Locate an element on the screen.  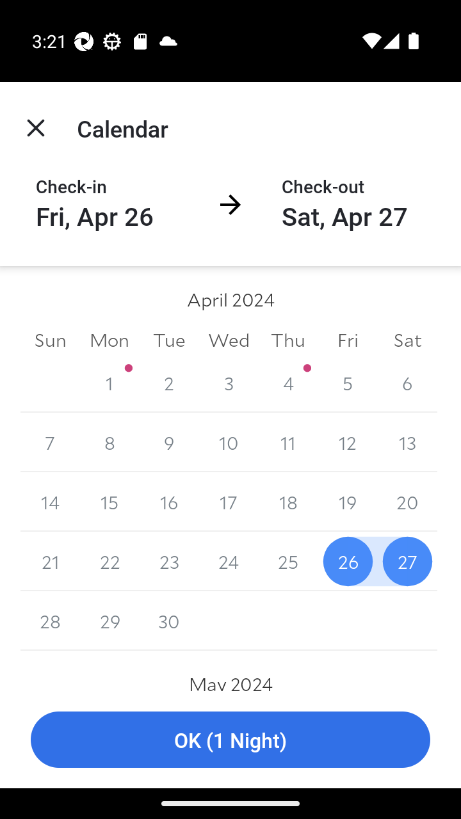
1 1 April 2024 is located at coordinates (110, 383).